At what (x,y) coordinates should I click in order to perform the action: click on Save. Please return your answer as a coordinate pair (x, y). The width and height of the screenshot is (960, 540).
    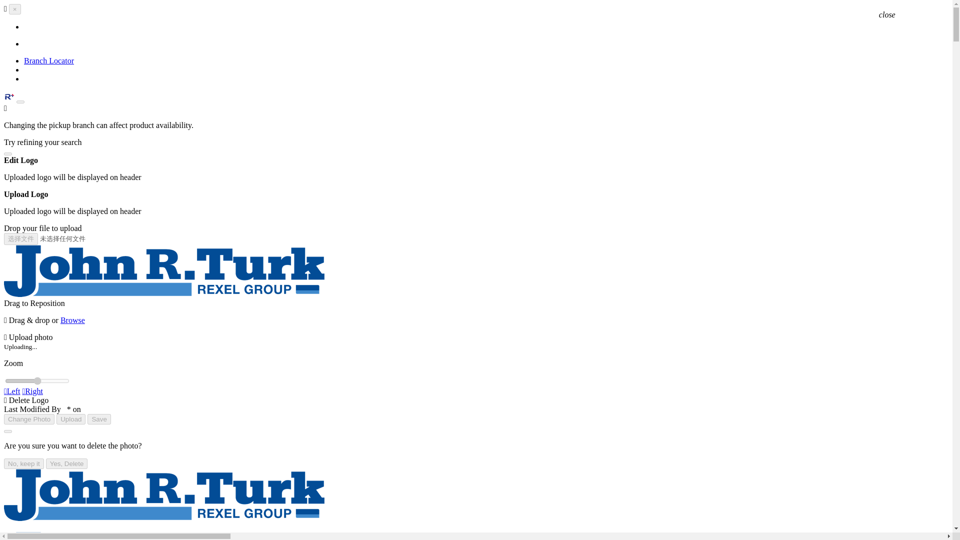
    Looking at the image, I should click on (98, 419).